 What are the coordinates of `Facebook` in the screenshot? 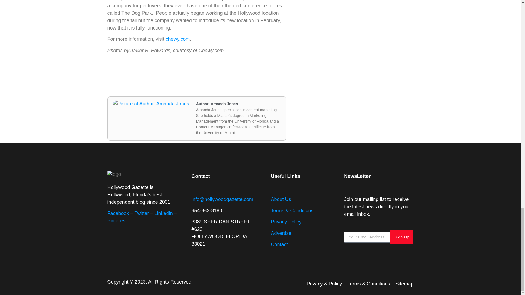 It's located at (118, 213).